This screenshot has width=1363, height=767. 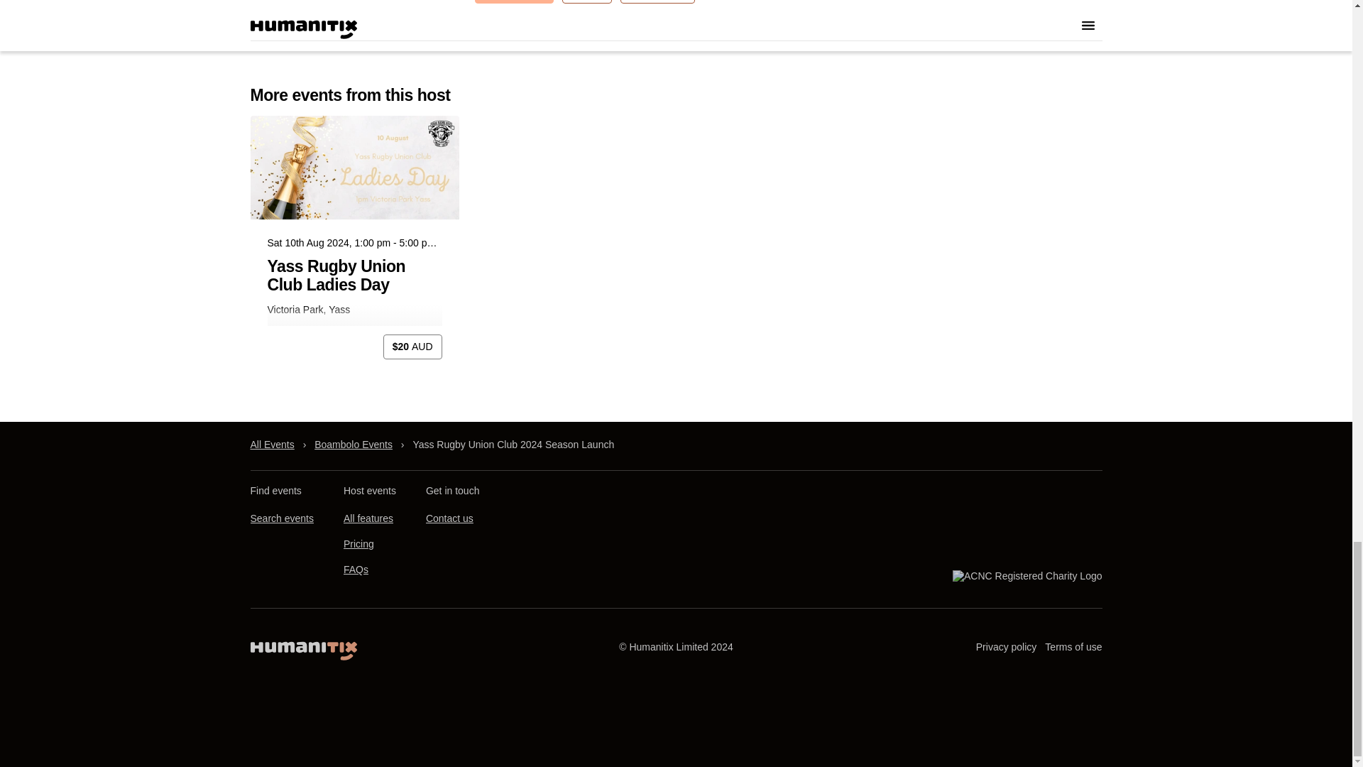 I want to click on Search events, so click(x=281, y=518).